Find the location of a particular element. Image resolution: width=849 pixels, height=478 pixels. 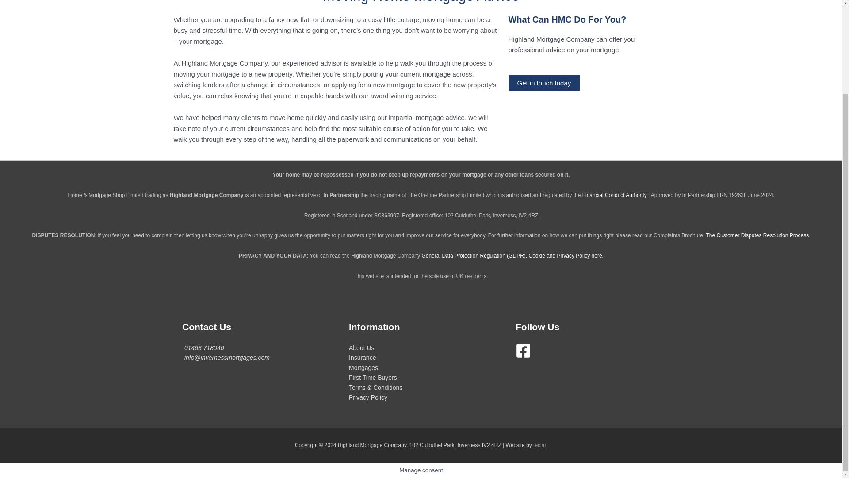

Get in touch today is located at coordinates (544, 83).